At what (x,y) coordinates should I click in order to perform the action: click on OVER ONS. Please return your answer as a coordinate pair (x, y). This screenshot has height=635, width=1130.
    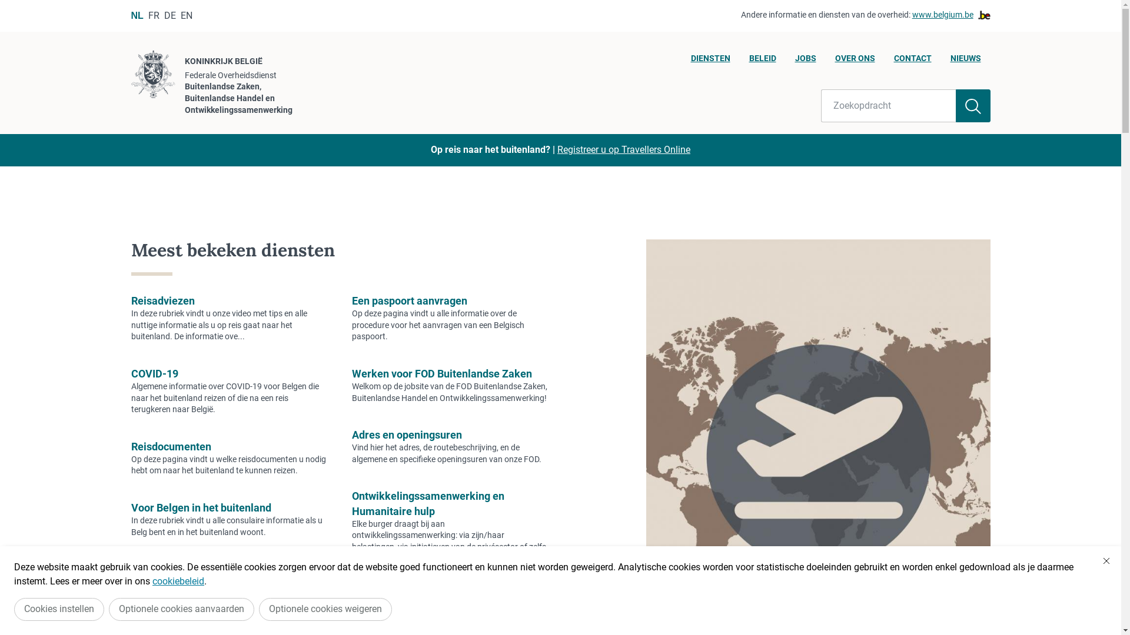
    Looking at the image, I should click on (855, 62).